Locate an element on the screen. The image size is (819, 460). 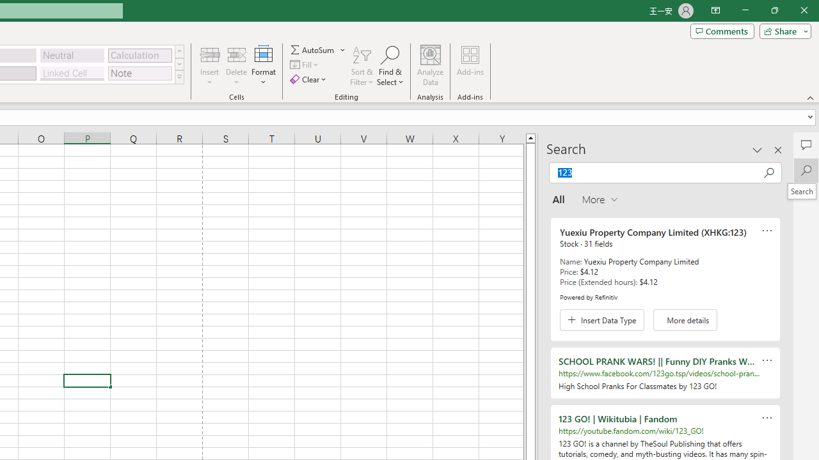
Find & Select is located at coordinates (390, 65).